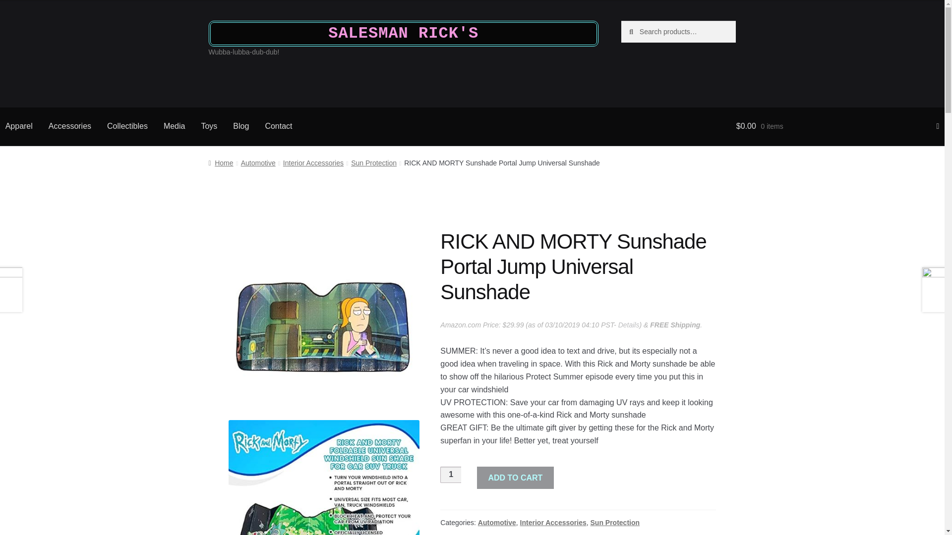 The image size is (952, 535). Describe the element at coordinates (324, 324) in the screenshot. I see `RICK-AND-MORTY-Sunshade-Portal-Jump-Universal-Sunshade` at that location.